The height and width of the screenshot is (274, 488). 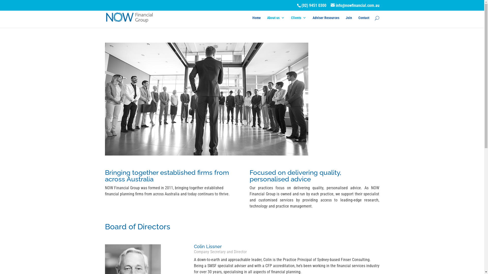 What do you see at coordinates (276, 22) in the screenshot?
I see `About us` at bounding box center [276, 22].